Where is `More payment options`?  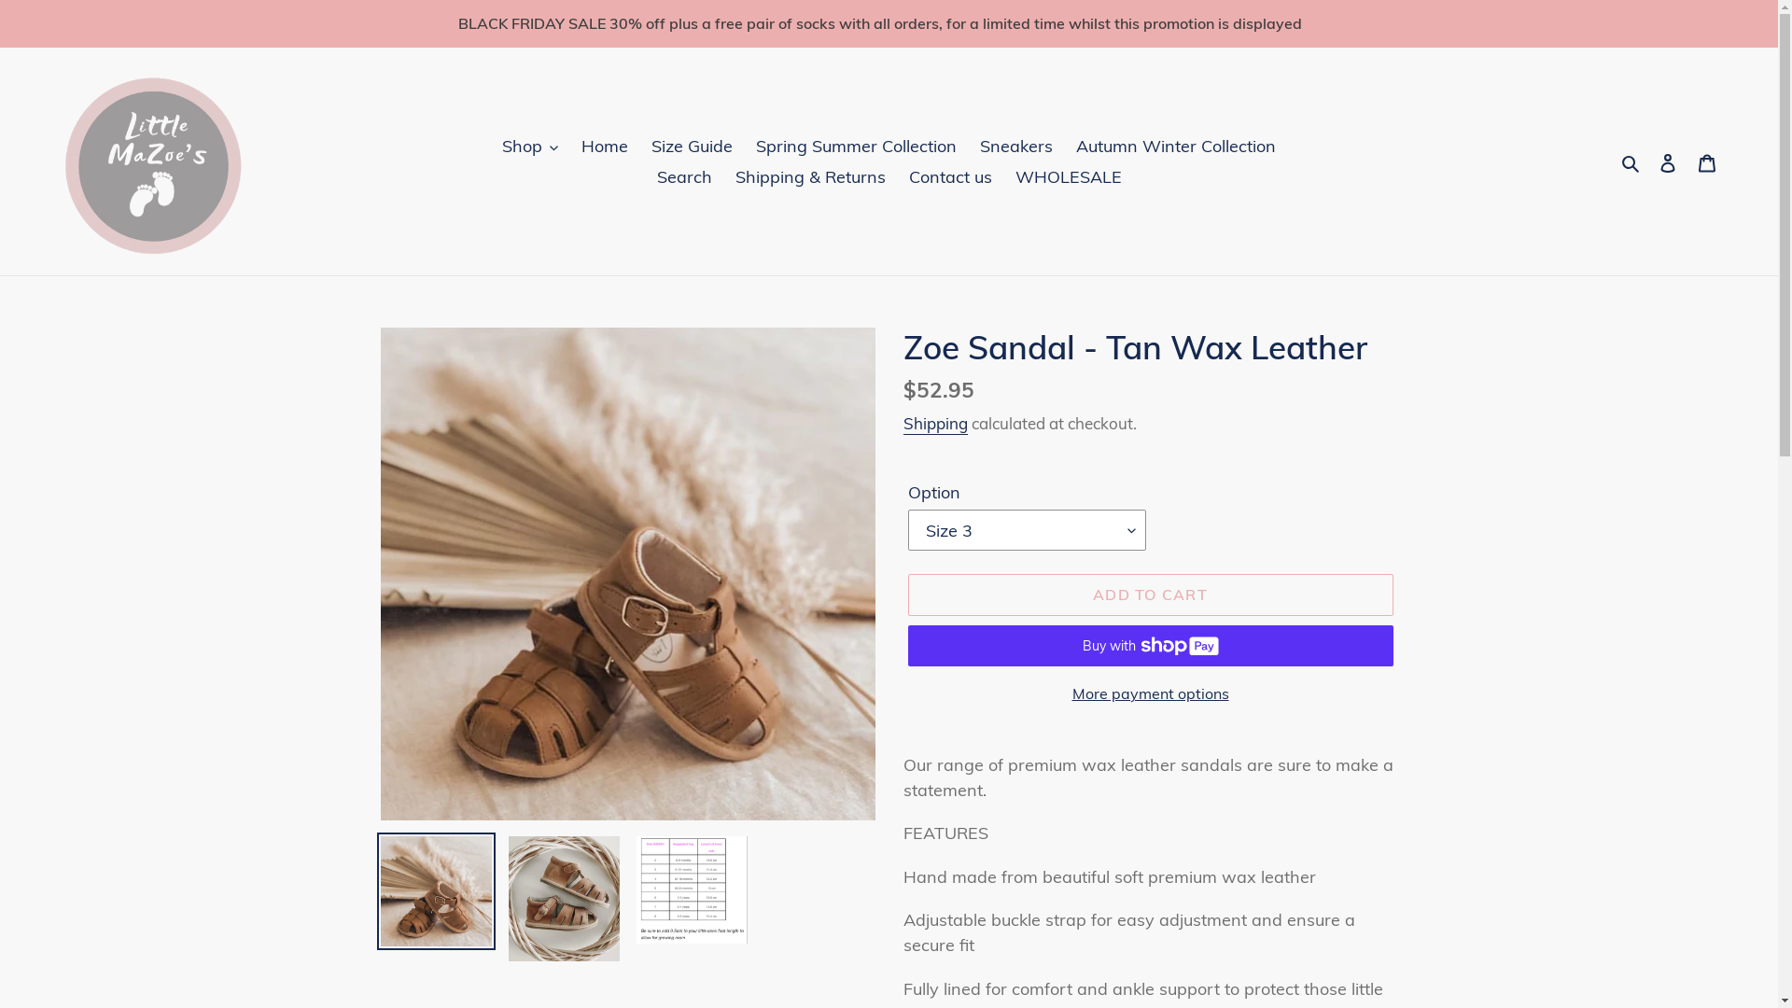 More payment options is located at coordinates (1150, 693).